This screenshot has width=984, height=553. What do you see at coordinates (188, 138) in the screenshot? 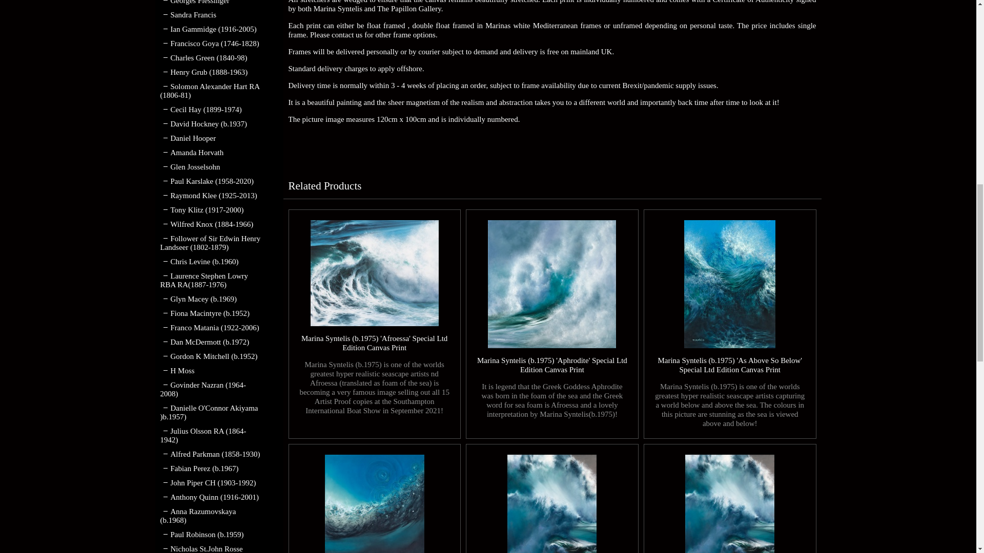
I see `Daniel Hooper` at bounding box center [188, 138].